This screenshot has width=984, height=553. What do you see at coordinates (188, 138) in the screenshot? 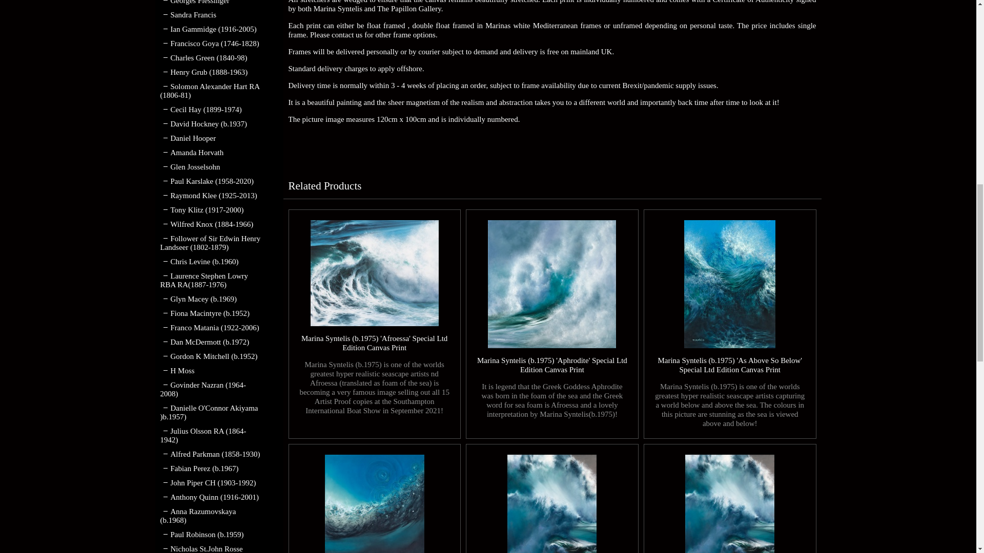
I see `Daniel Hooper` at bounding box center [188, 138].